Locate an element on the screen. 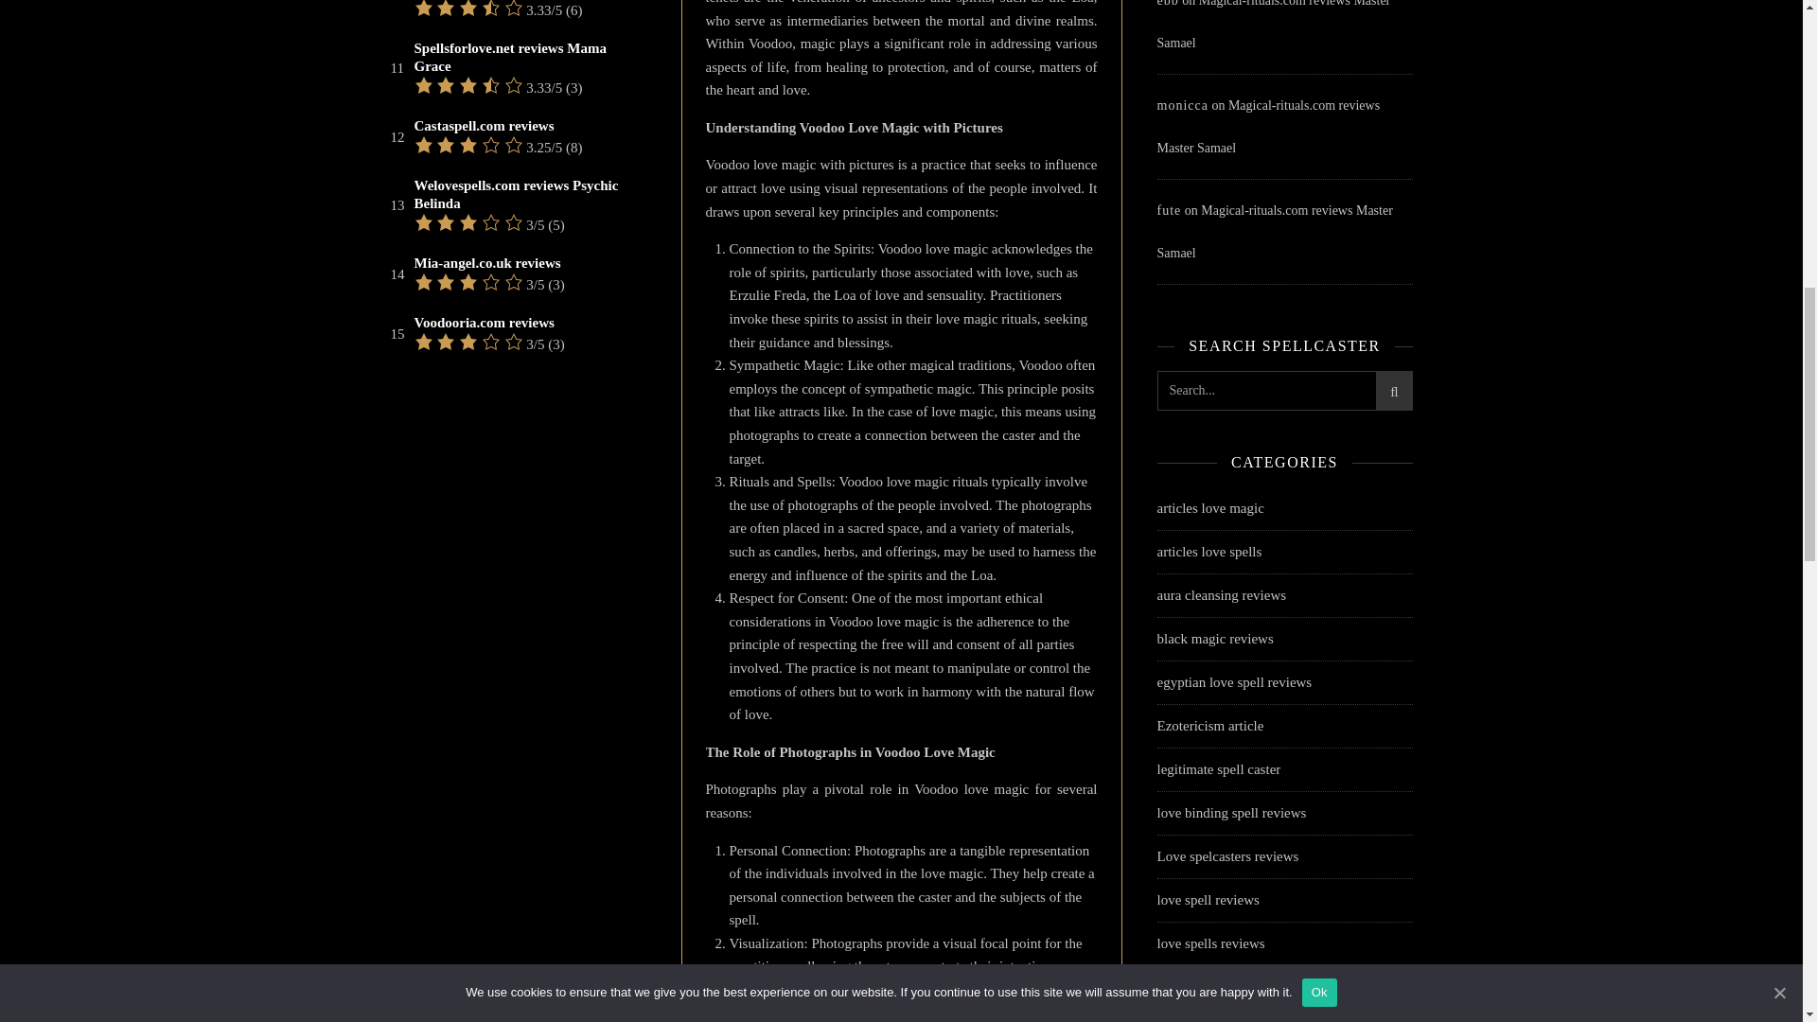 The width and height of the screenshot is (1817, 1022). Voodooria.com reviews is located at coordinates (484, 323).